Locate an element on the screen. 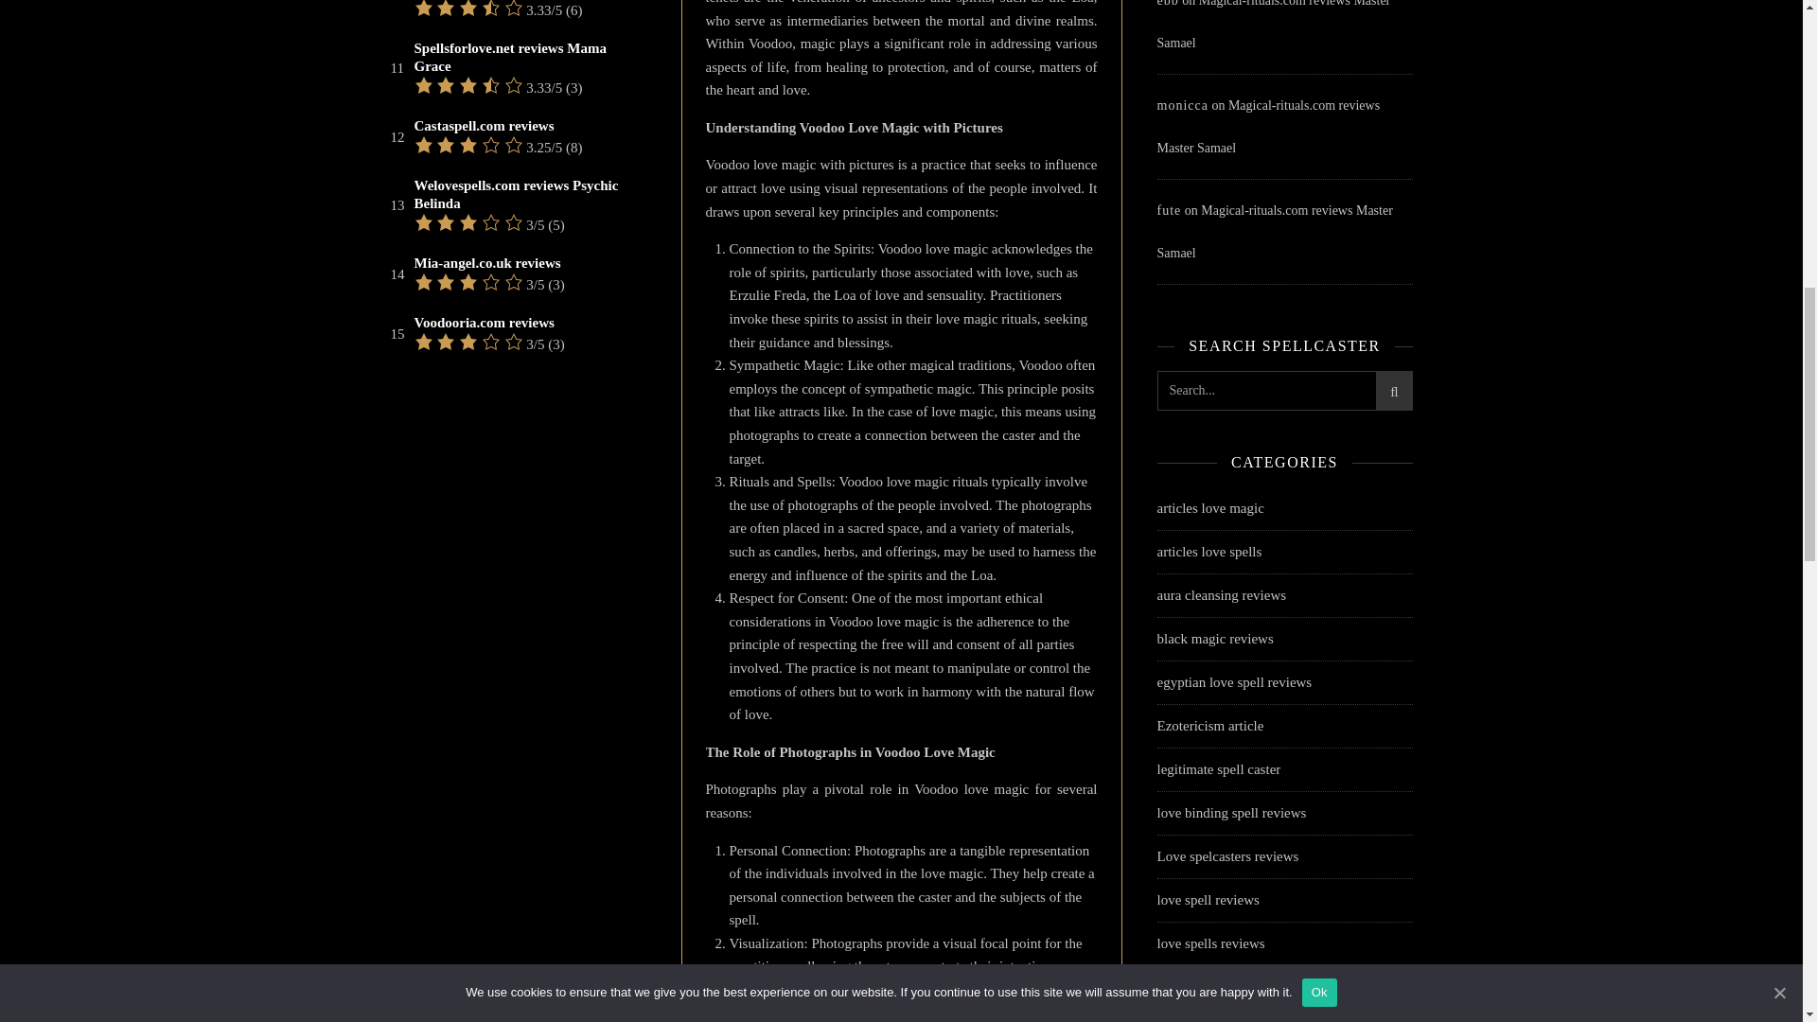 The width and height of the screenshot is (1817, 1022). Voodooria.com reviews is located at coordinates (484, 323).